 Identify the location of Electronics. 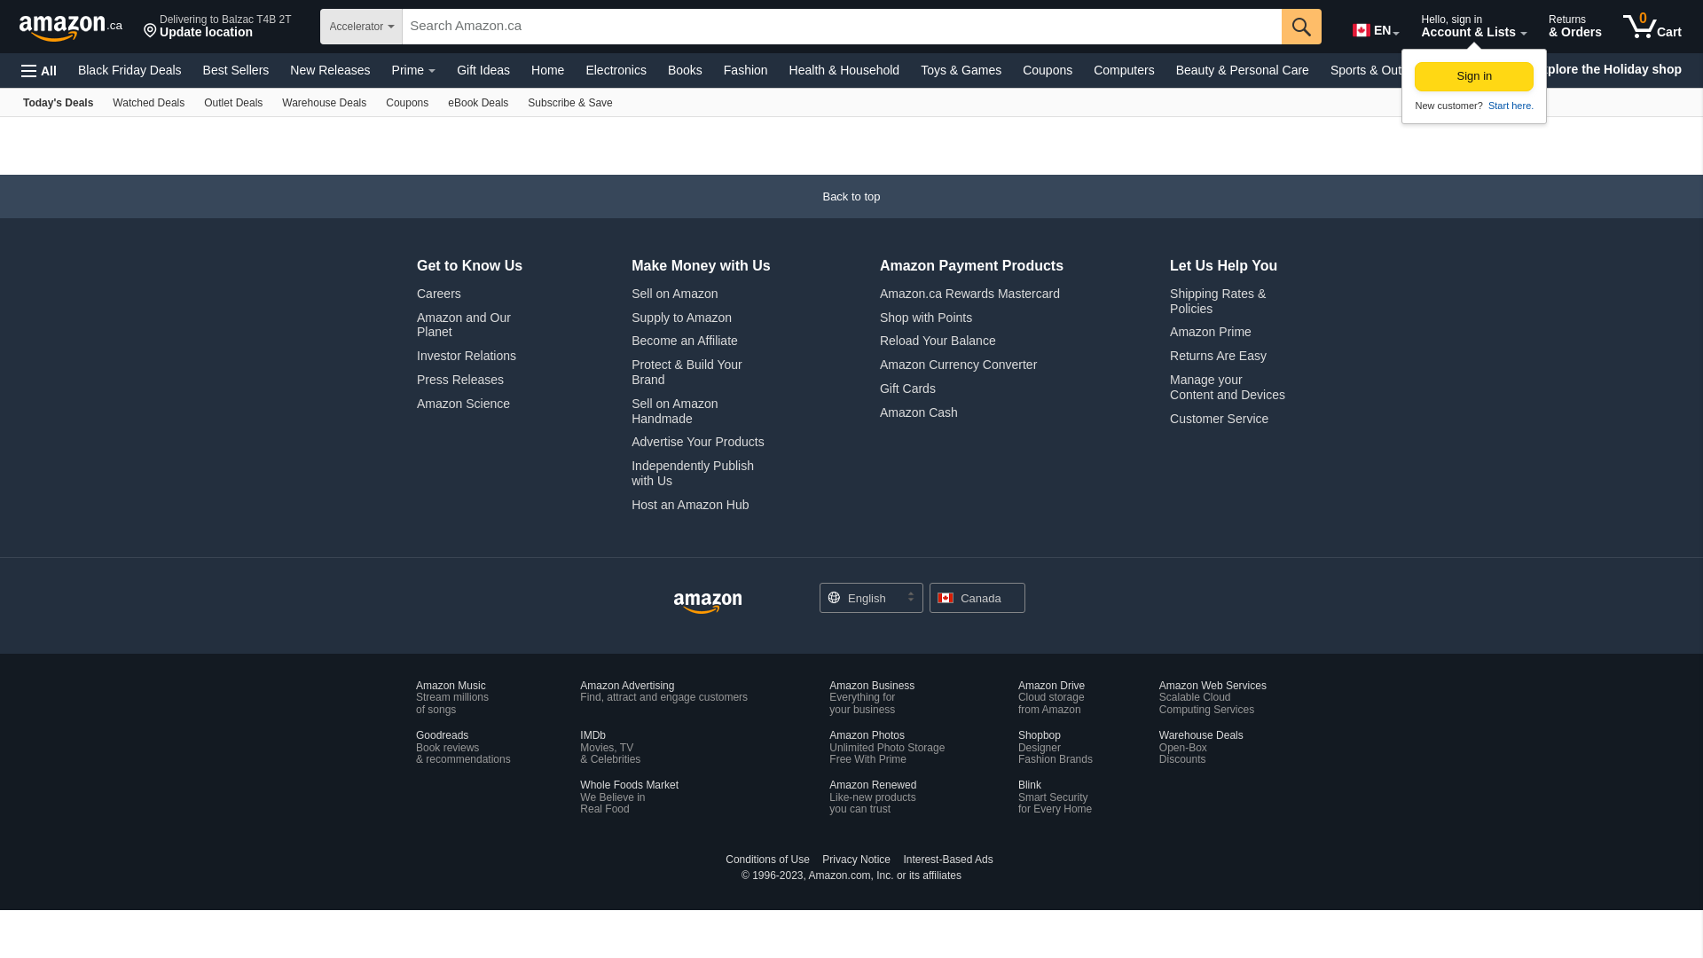
(616, 70).